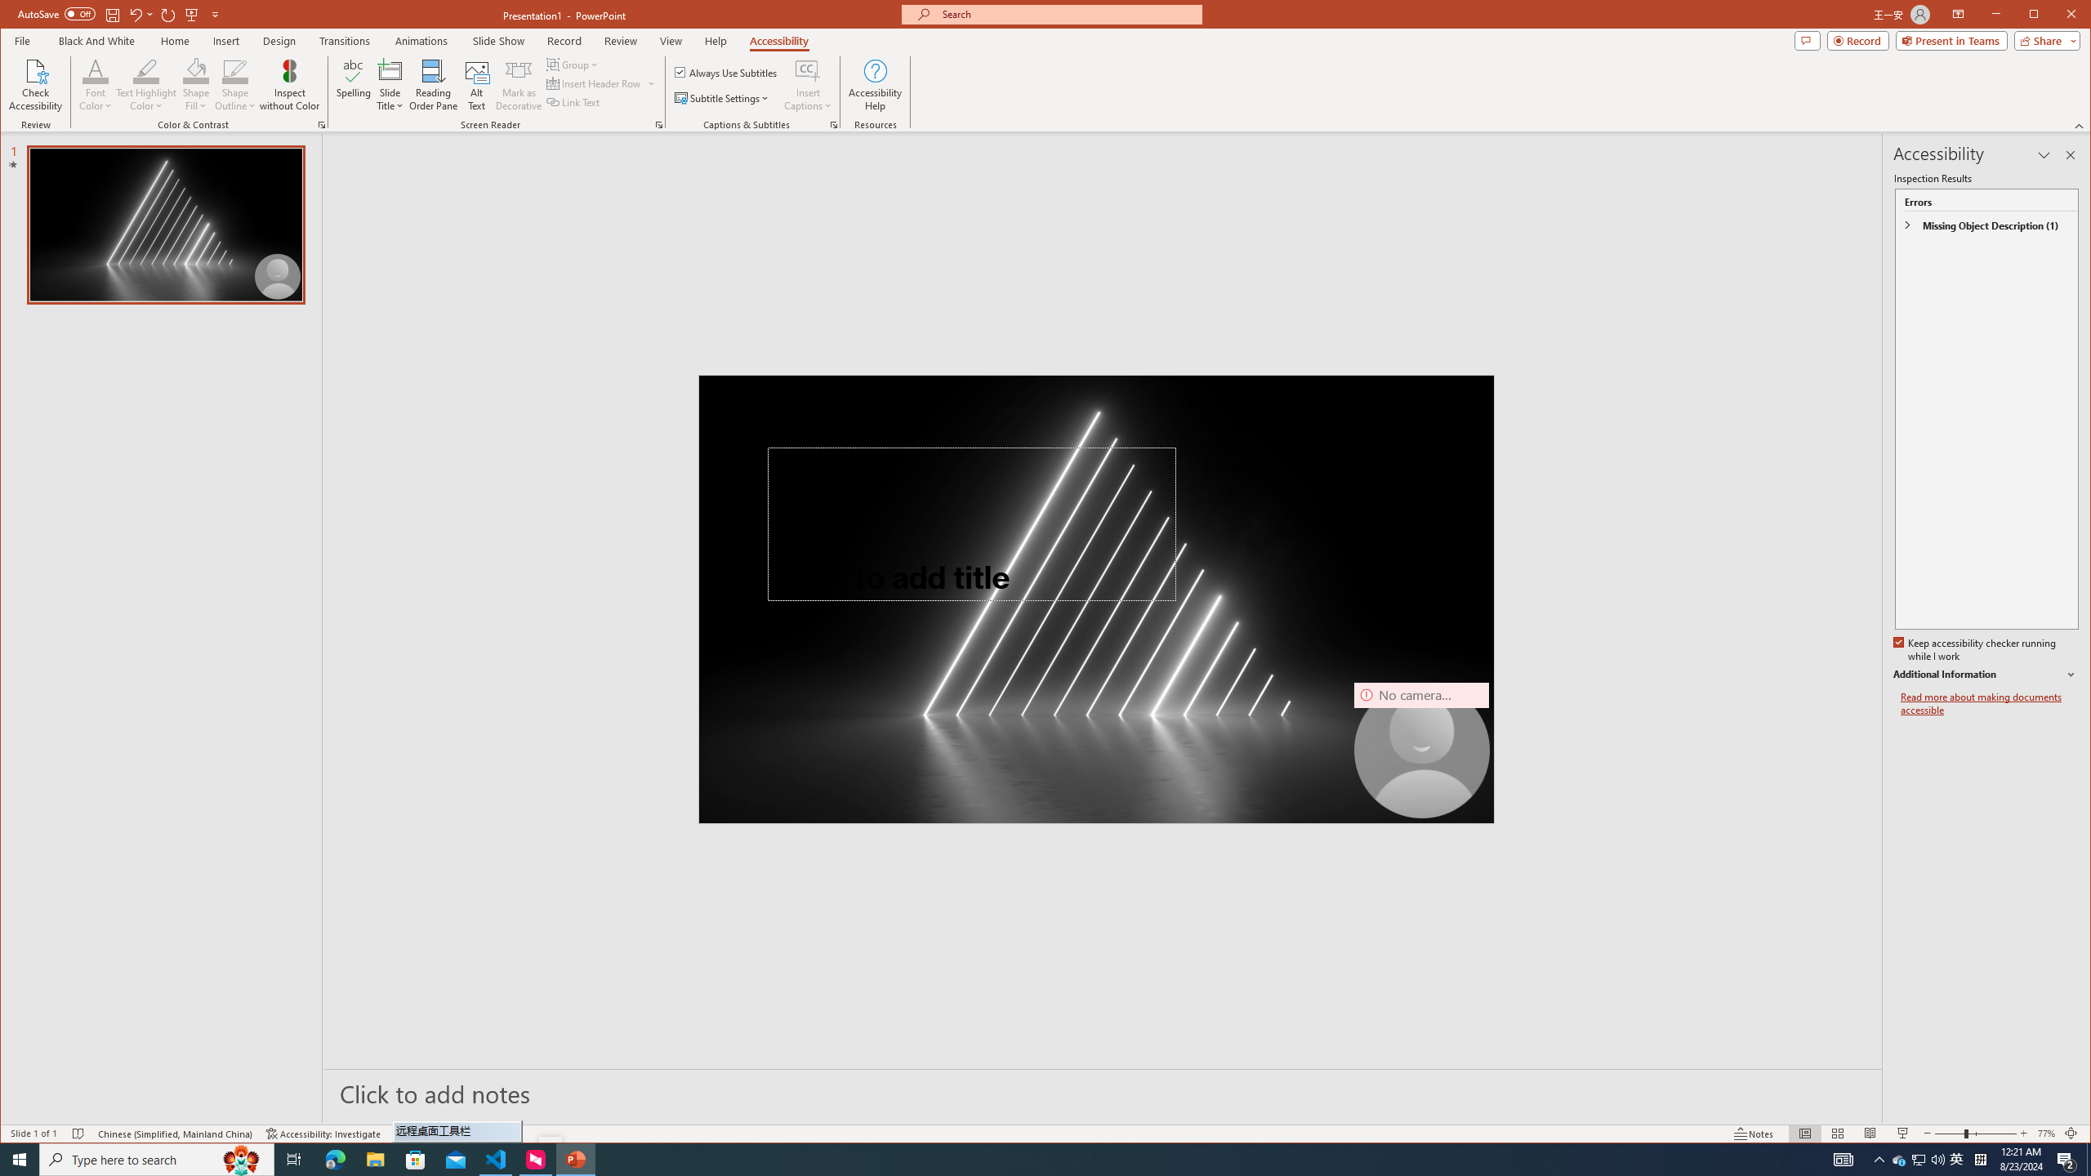 This screenshot has height=1176, width=2091. Describe the element at coordinates (722, 98) in the screenshot. I see `Subtitle Settings` at that location.